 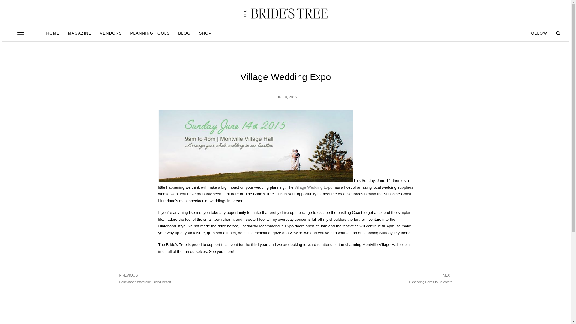 What do you see at coordinates (286, 97) in the screenshot?
I see `PLANNING TOOLS` at bounding box center [286, 97].